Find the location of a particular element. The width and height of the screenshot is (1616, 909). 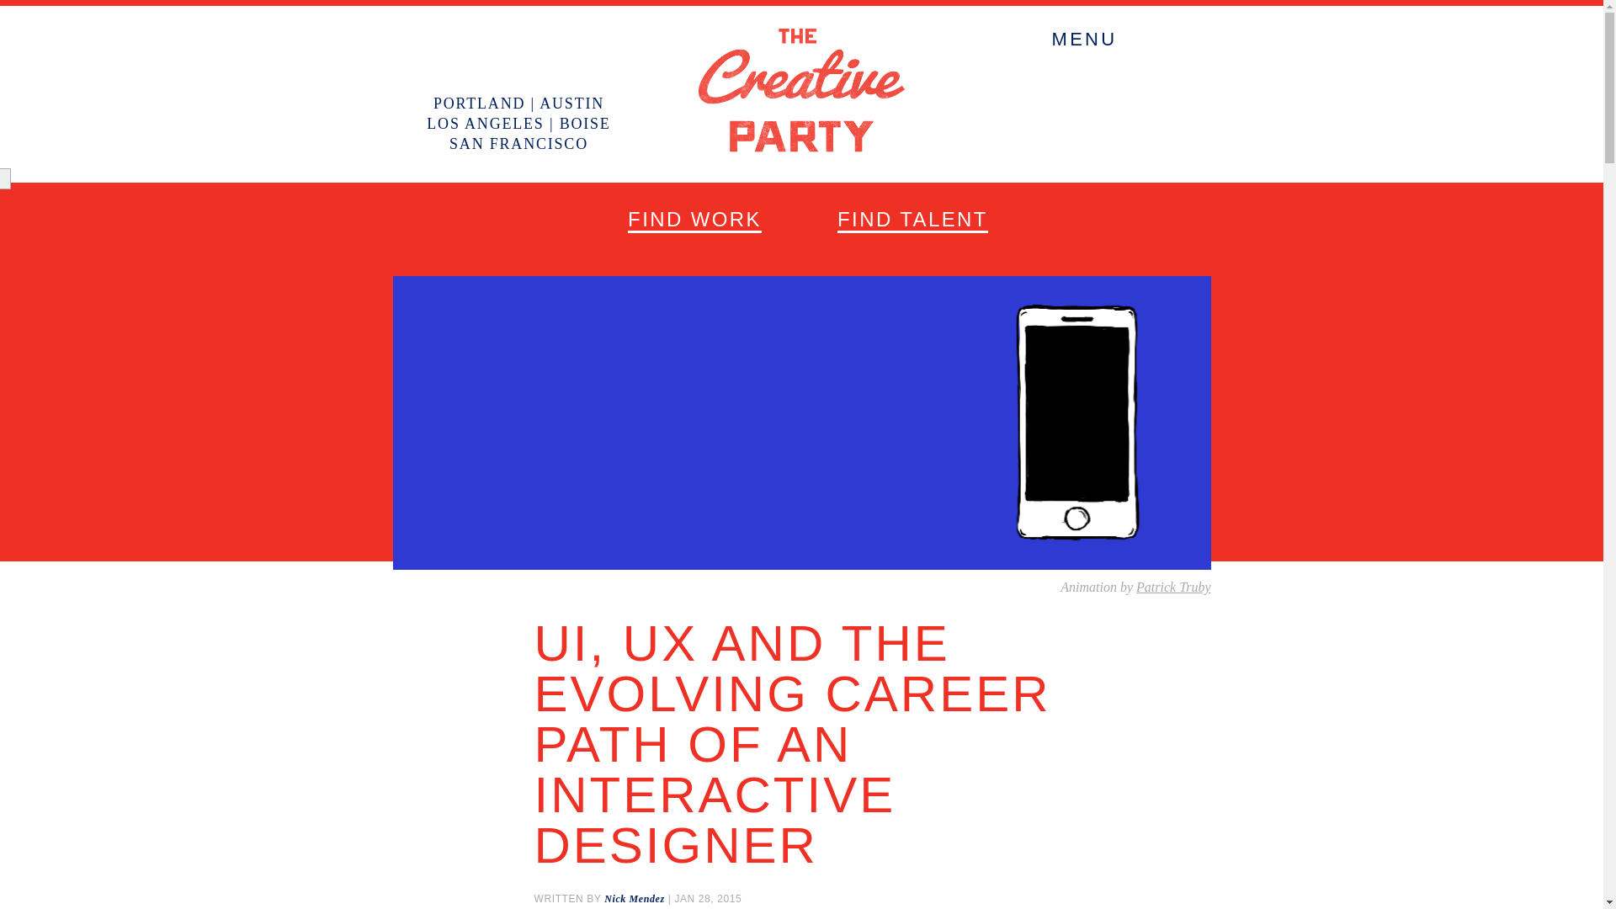

FIND TALENT is located at coordinates (912, 221).